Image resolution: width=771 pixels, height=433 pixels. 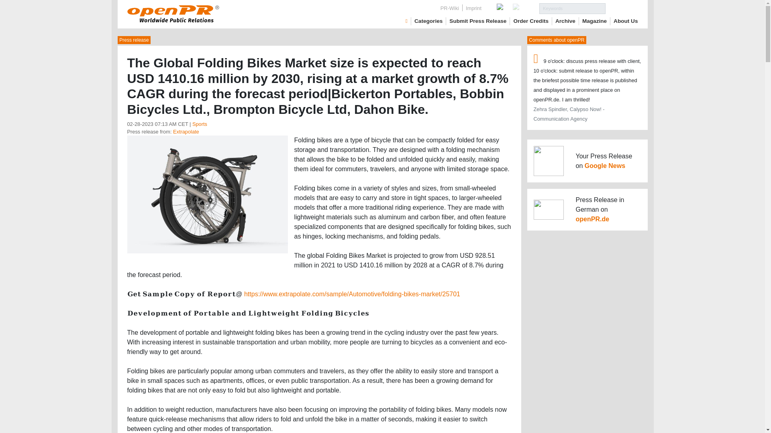 I want to click on PR-Wiki, so click(x=449, y=8).